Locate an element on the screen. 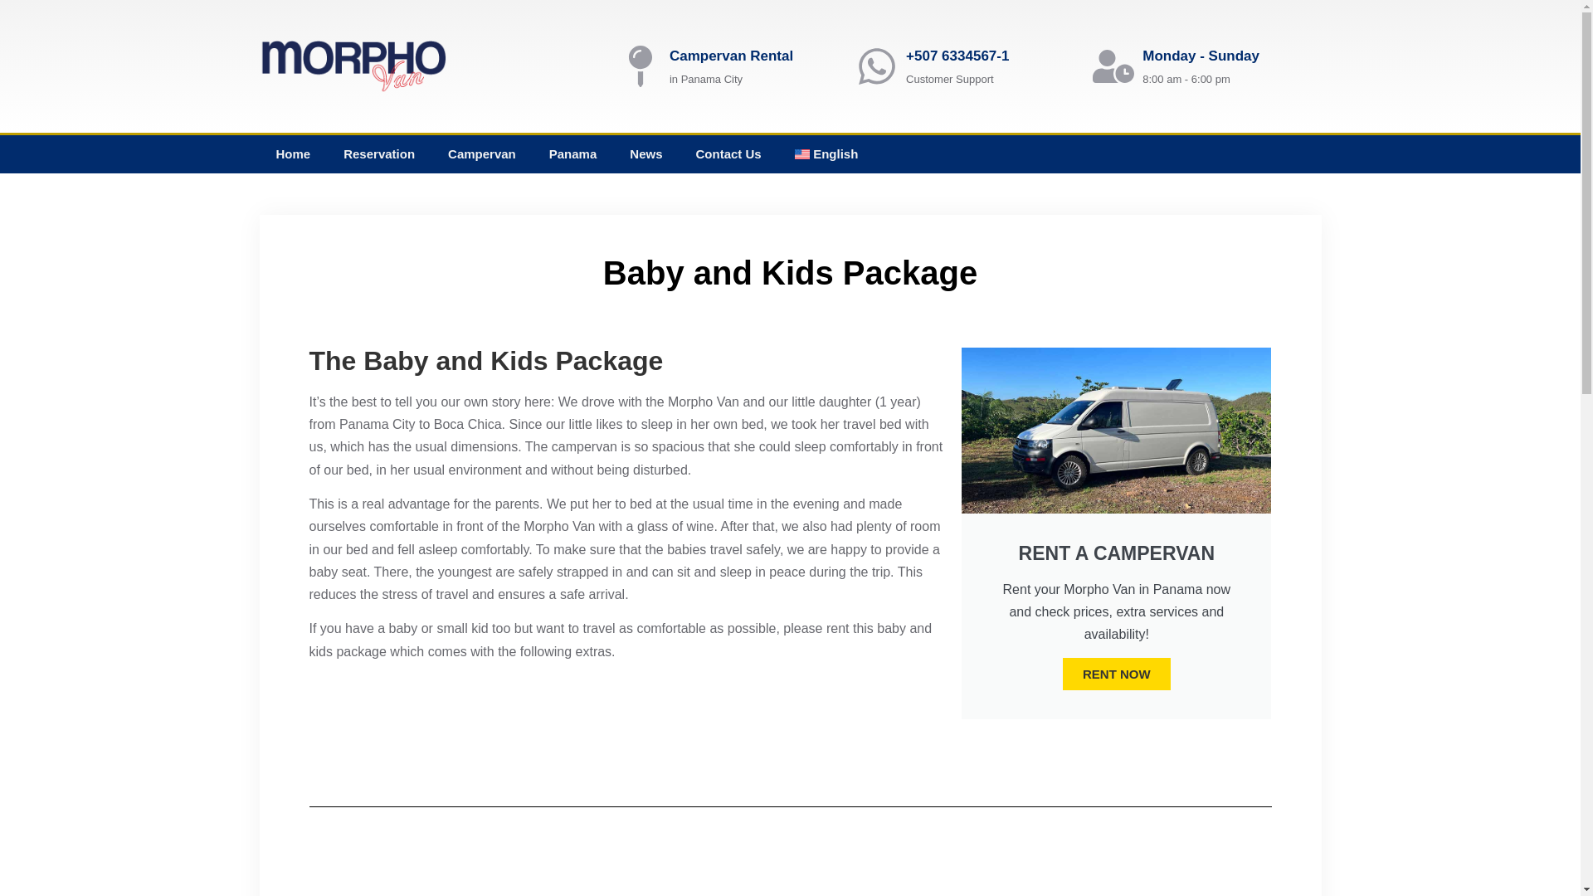  Home is located at coordinates (292, 154).